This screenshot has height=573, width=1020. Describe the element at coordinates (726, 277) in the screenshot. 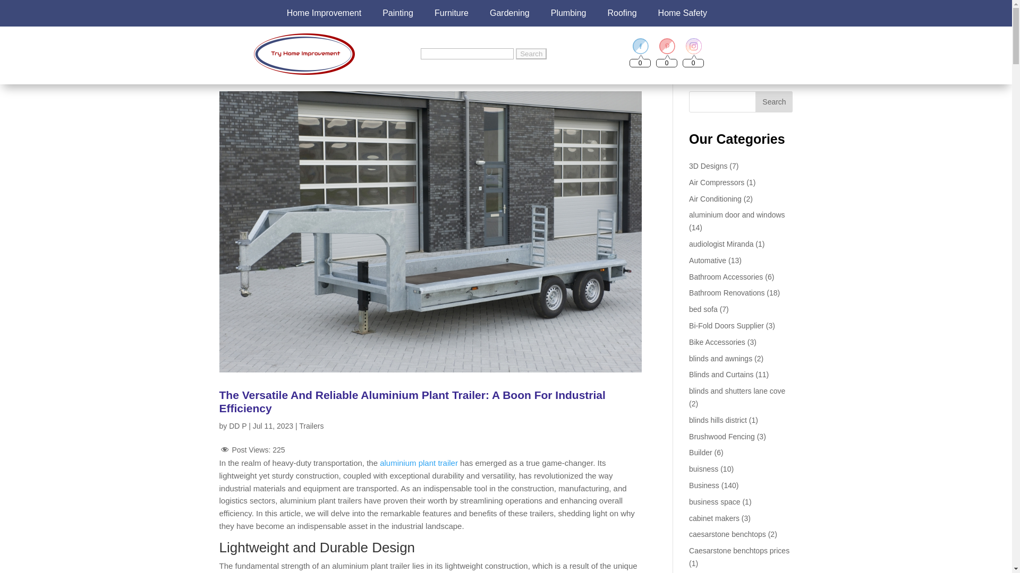

I see `Bathroom Accessories` at that location.